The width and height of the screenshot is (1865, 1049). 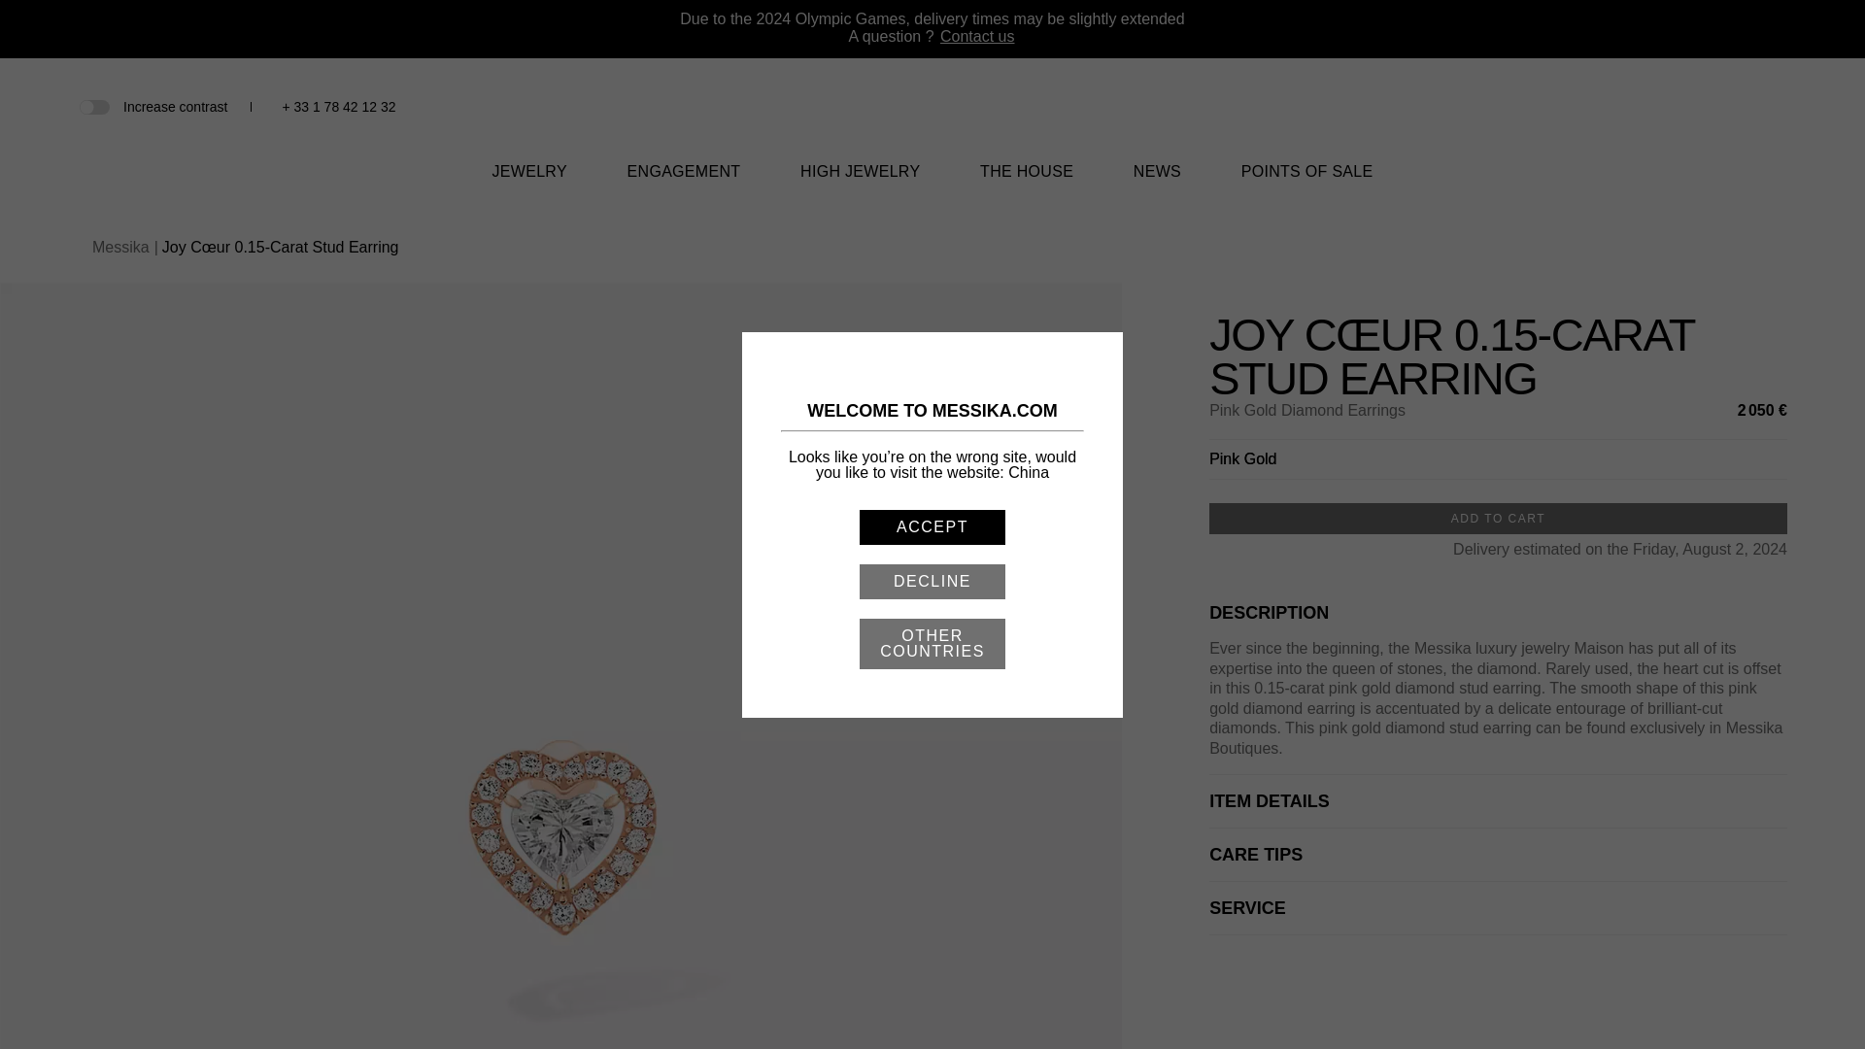 What do you see at coordinates (528, 183) in the screenshot?
I see `JEWELRY` at bounding box center [528, 183].